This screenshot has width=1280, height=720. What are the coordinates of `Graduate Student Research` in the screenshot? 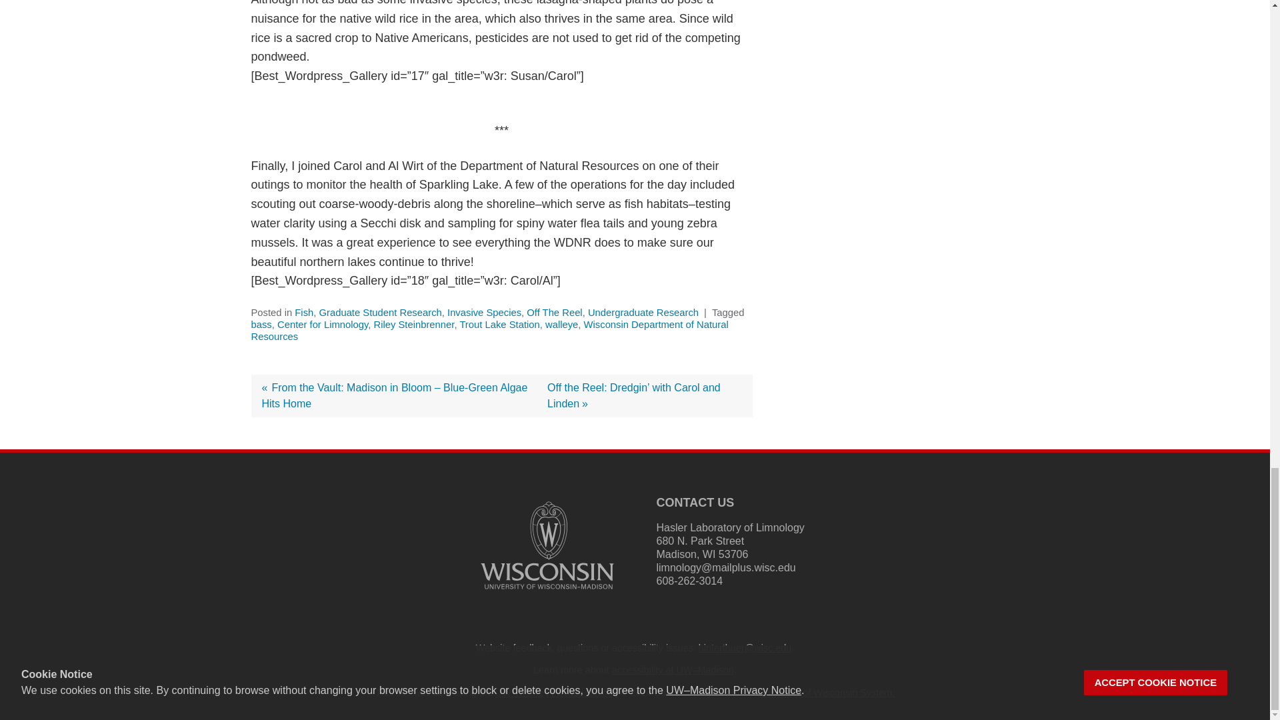 It's located at (380, 313).